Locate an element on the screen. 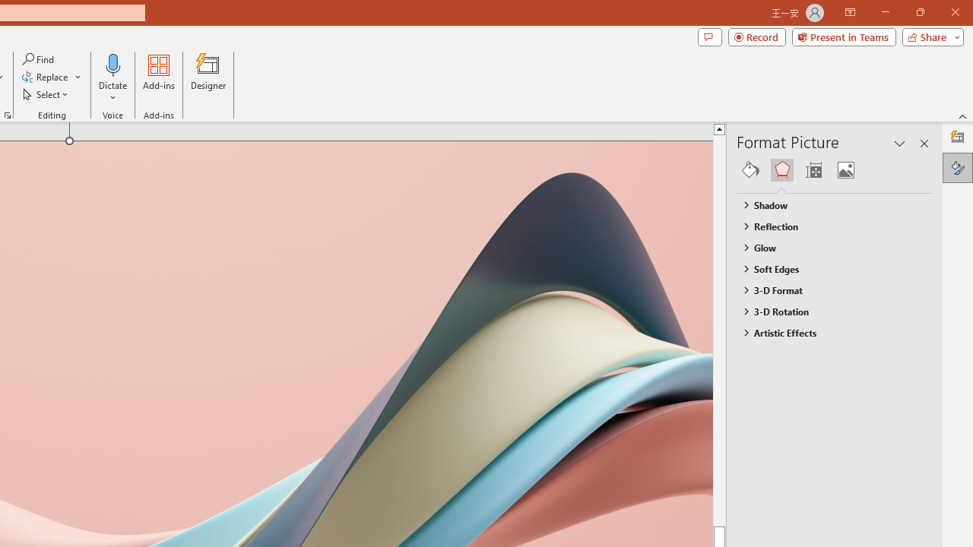  Soft Edges is located at coordinates (827, 268).